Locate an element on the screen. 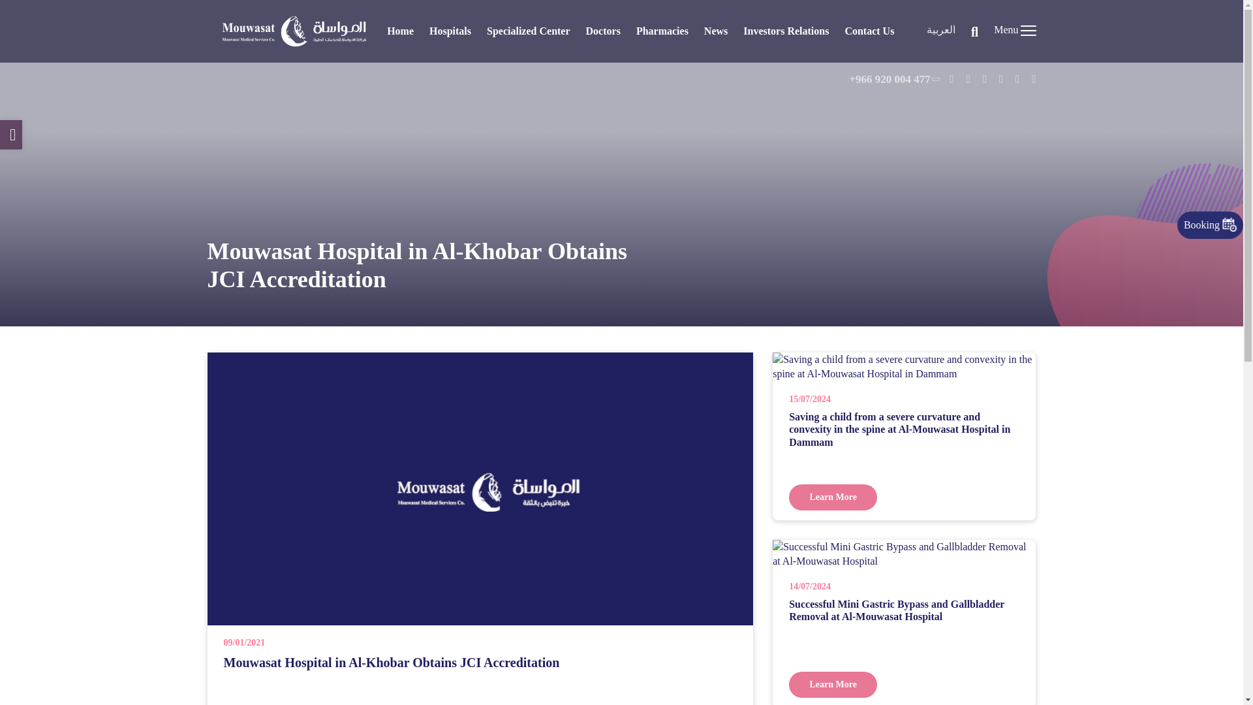 The width and height of the screenshot is (1253, 705). Doctors is located at coordinates (603, 31).